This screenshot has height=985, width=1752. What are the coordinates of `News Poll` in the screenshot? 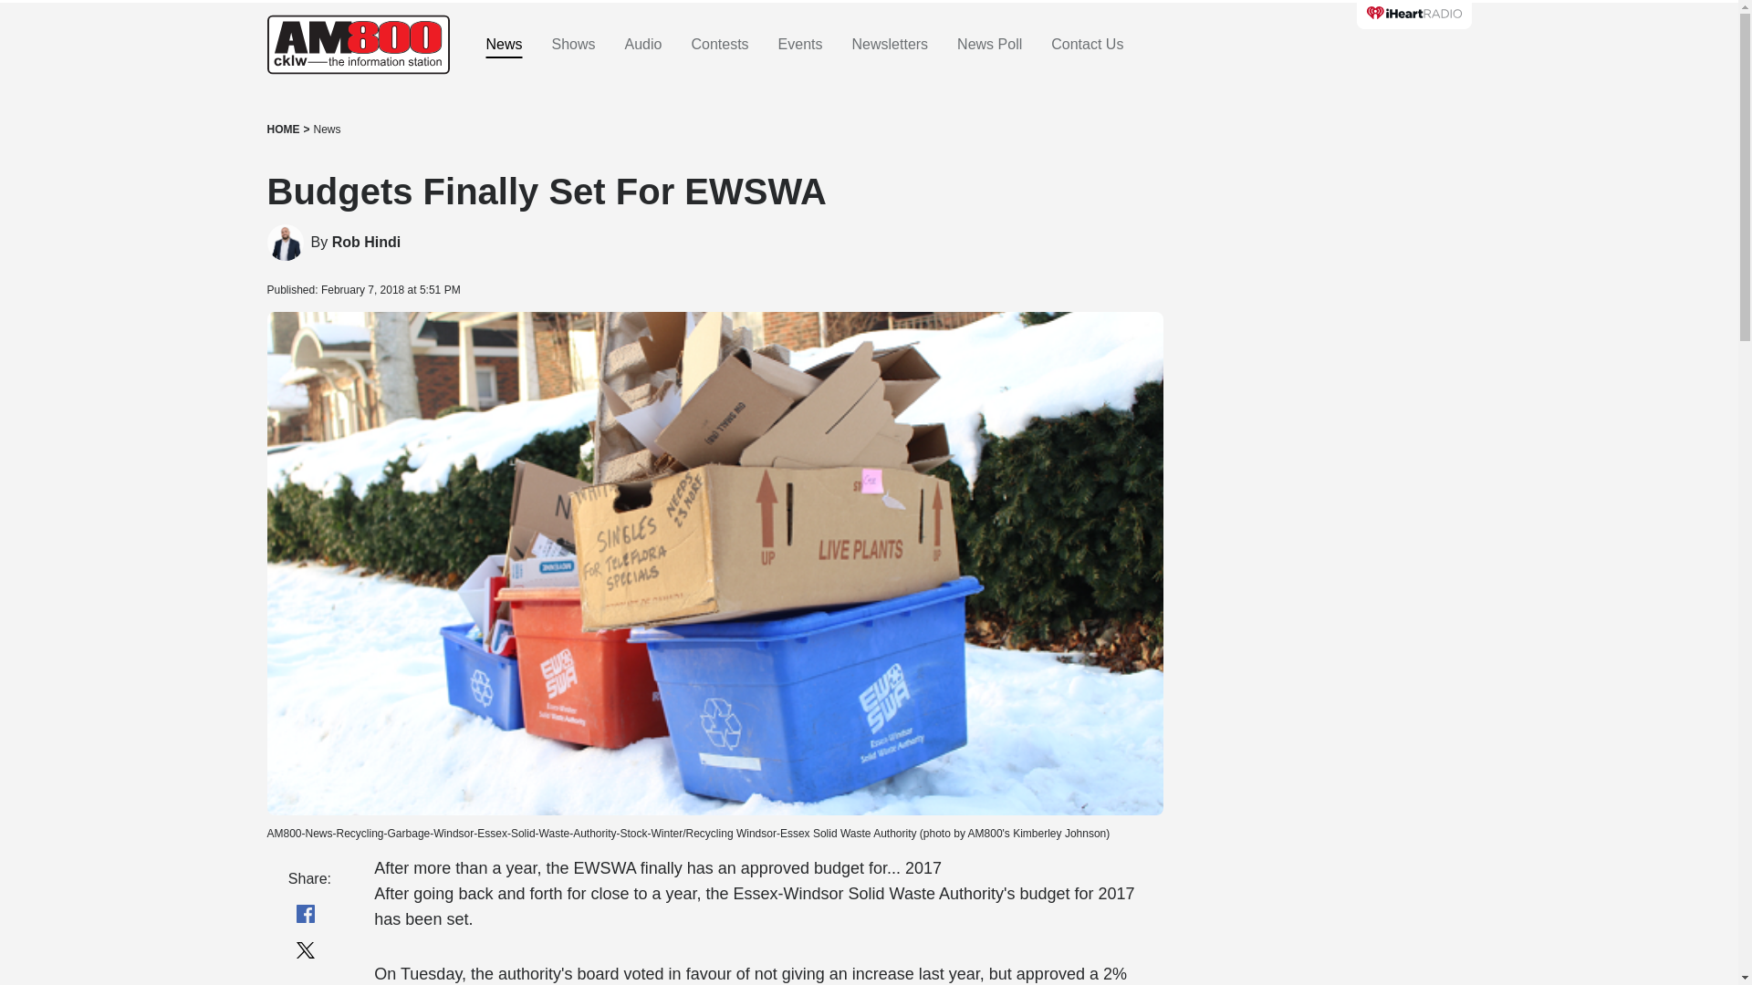 It's located at (989, 45).